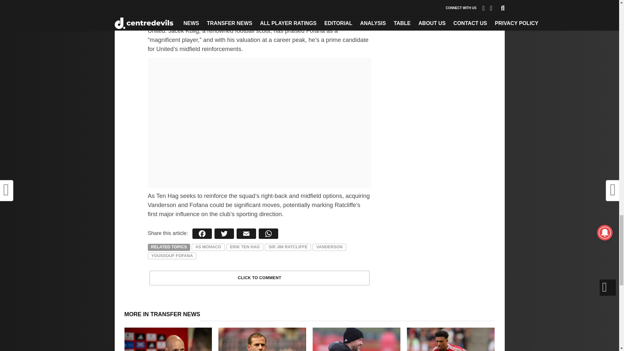 The width and height of the screenshot is (624, 351). Describe the element at coordinates (268, 234) in the screenshot. I see `WhatsApp` at that location.